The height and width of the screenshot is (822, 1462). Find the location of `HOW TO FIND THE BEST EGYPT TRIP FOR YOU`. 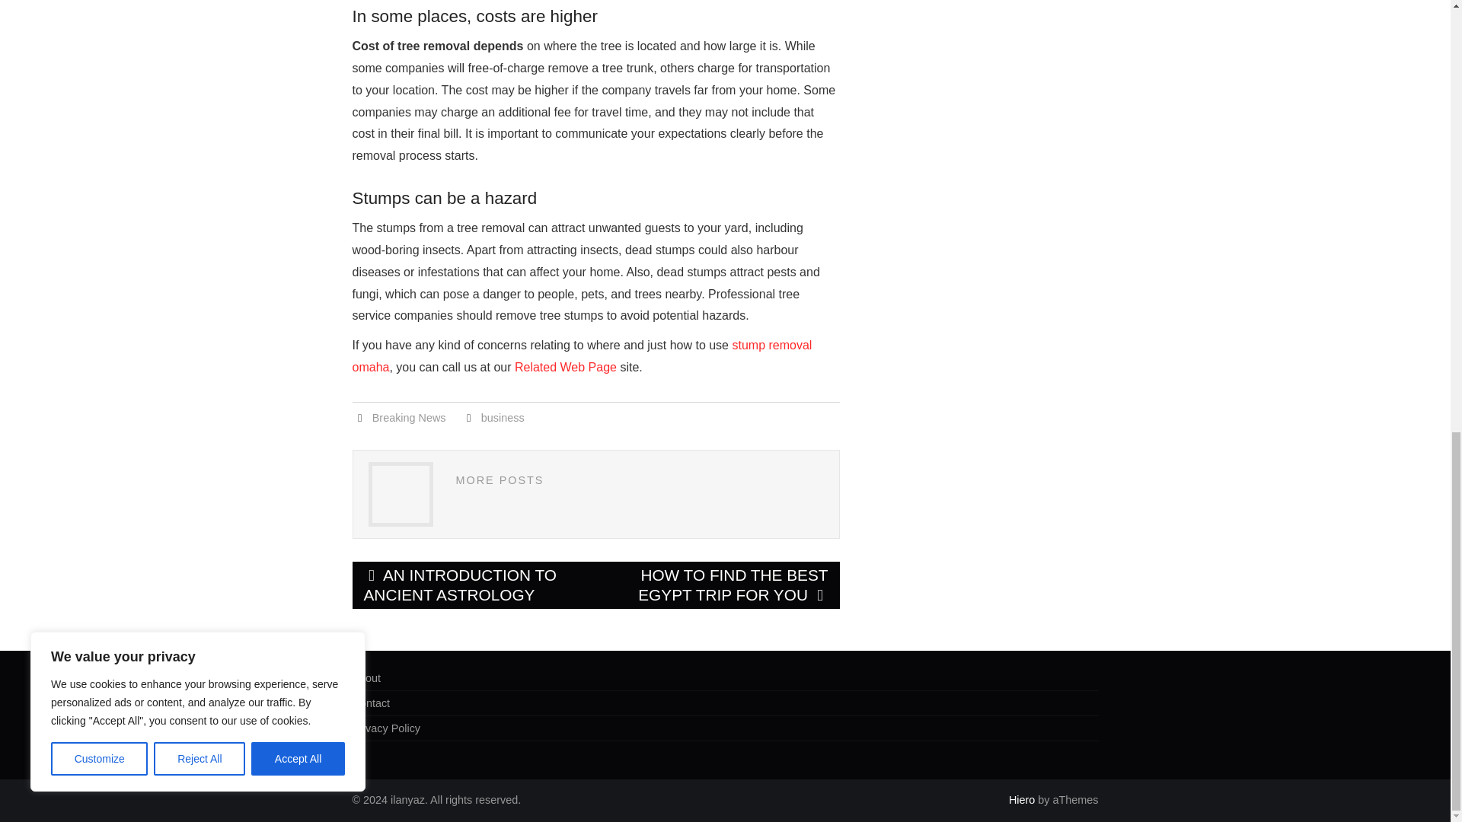

HOW TO FIND THE BEST EGYPT TRIP FOR YOU is located at coordinates (717, 585).